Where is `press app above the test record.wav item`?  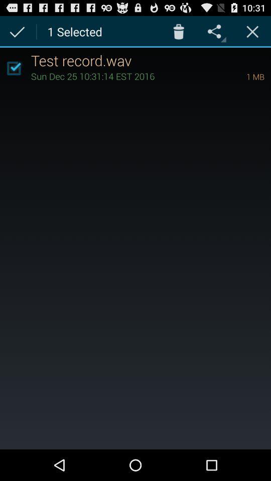
press app above the test record.wav item is located at coordinates (179, 31).